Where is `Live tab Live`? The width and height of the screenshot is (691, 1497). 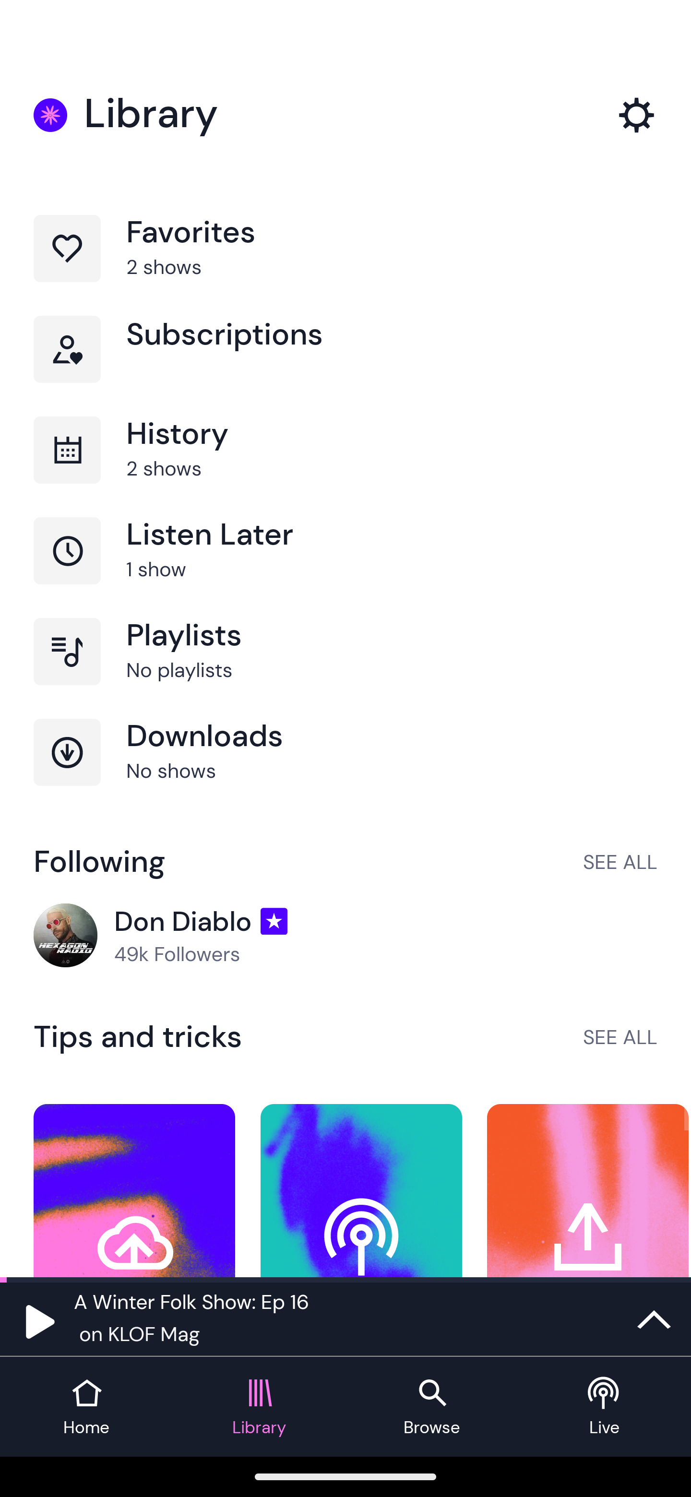
Live tab Live is located at coordinates (605, 1407).